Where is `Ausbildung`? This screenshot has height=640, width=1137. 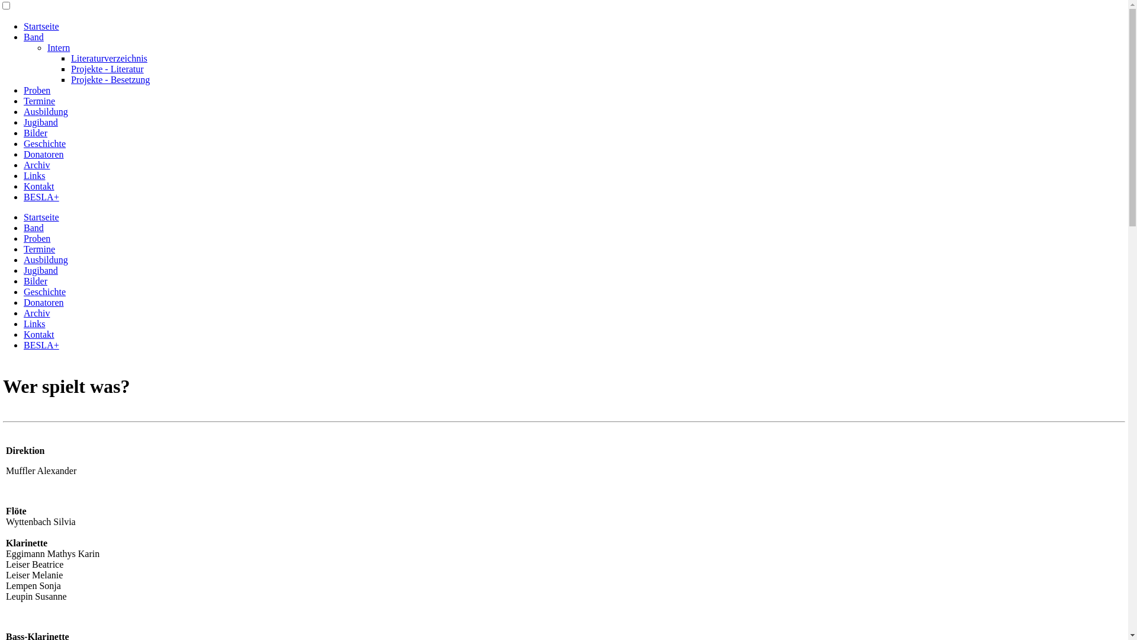 Ausbildung is located at coordinates (46, 260).